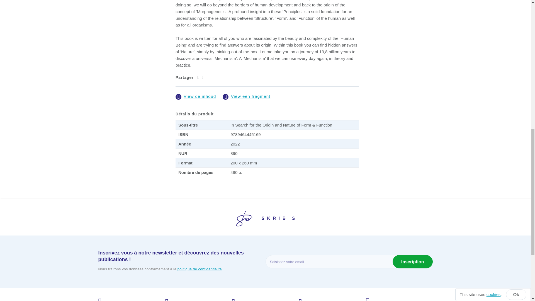 The width and height of the screenshot is (535, 301). I want to click on Skribis, so click(265, 219).